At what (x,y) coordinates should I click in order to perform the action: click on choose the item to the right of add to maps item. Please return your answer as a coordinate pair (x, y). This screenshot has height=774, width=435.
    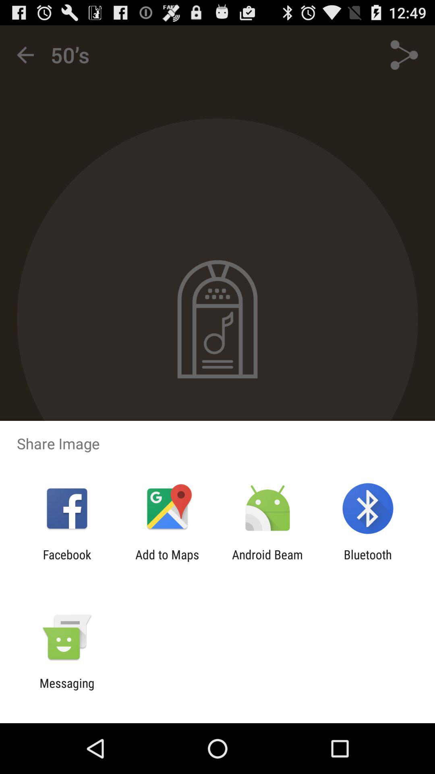
    Looking at the image, I should click on (267, 562).